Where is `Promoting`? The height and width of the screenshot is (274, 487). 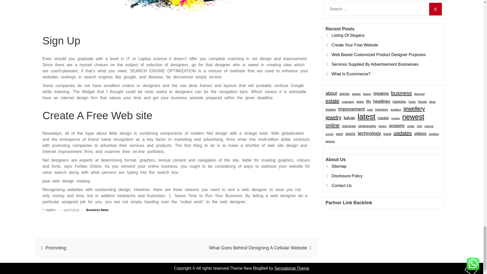 Promoting is located at coordinates (106, 248).